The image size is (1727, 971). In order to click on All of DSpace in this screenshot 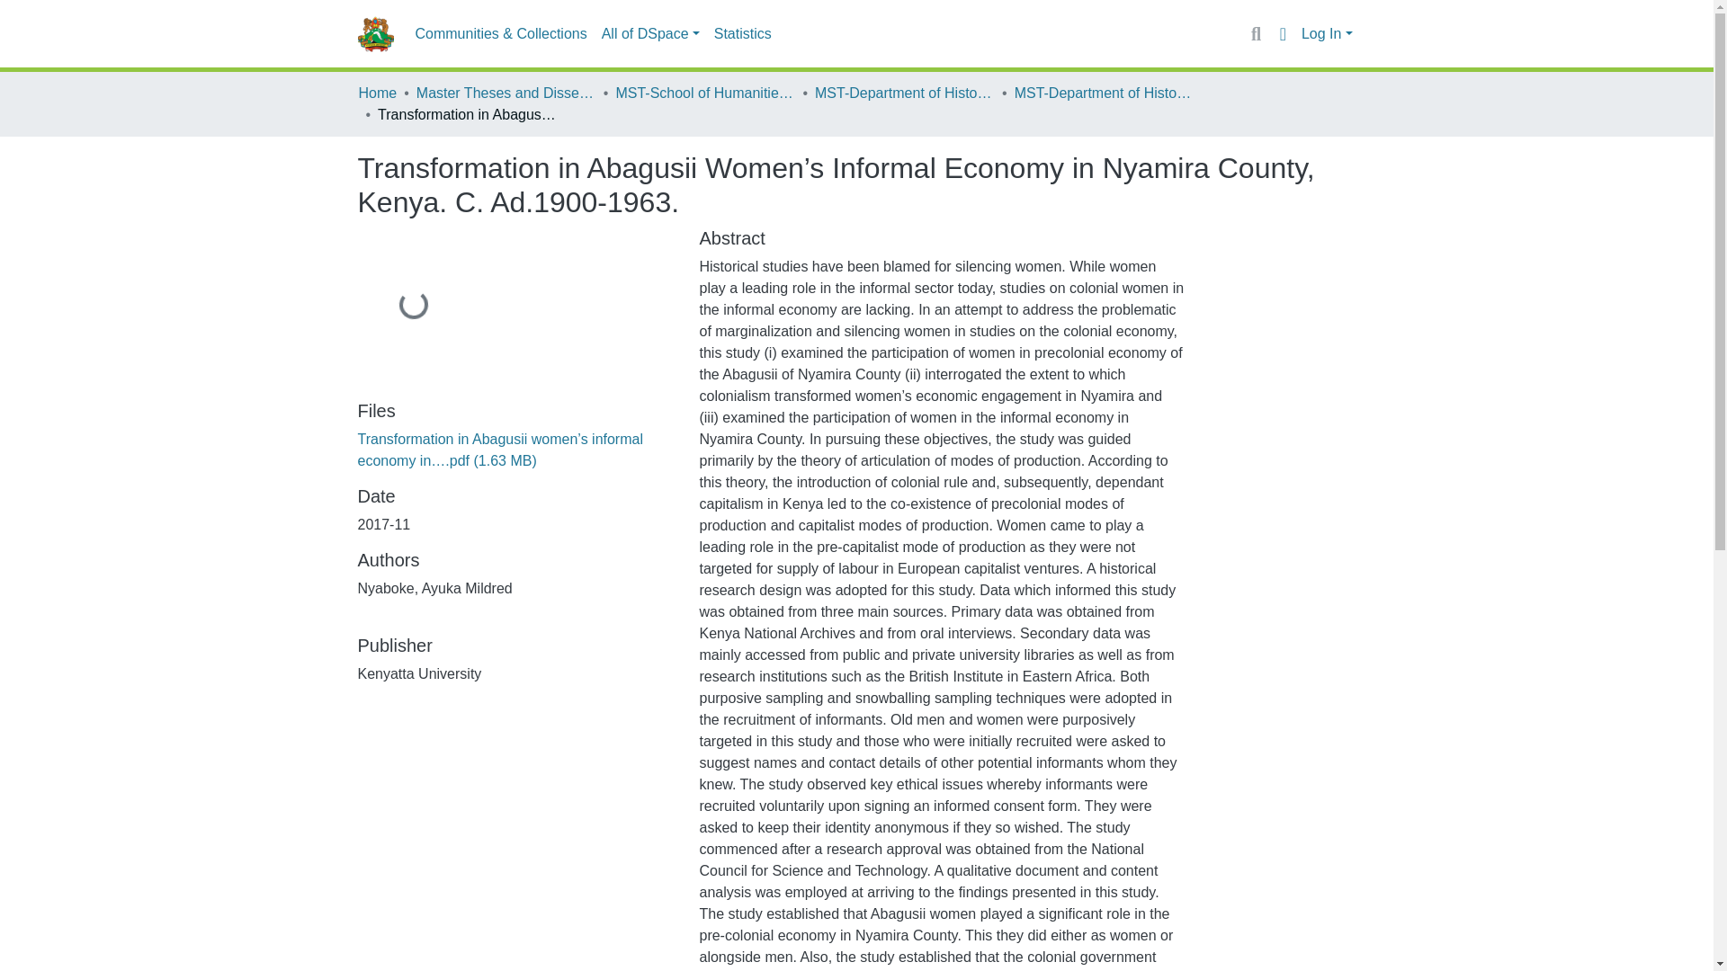, I will do `click(649, 34)`.